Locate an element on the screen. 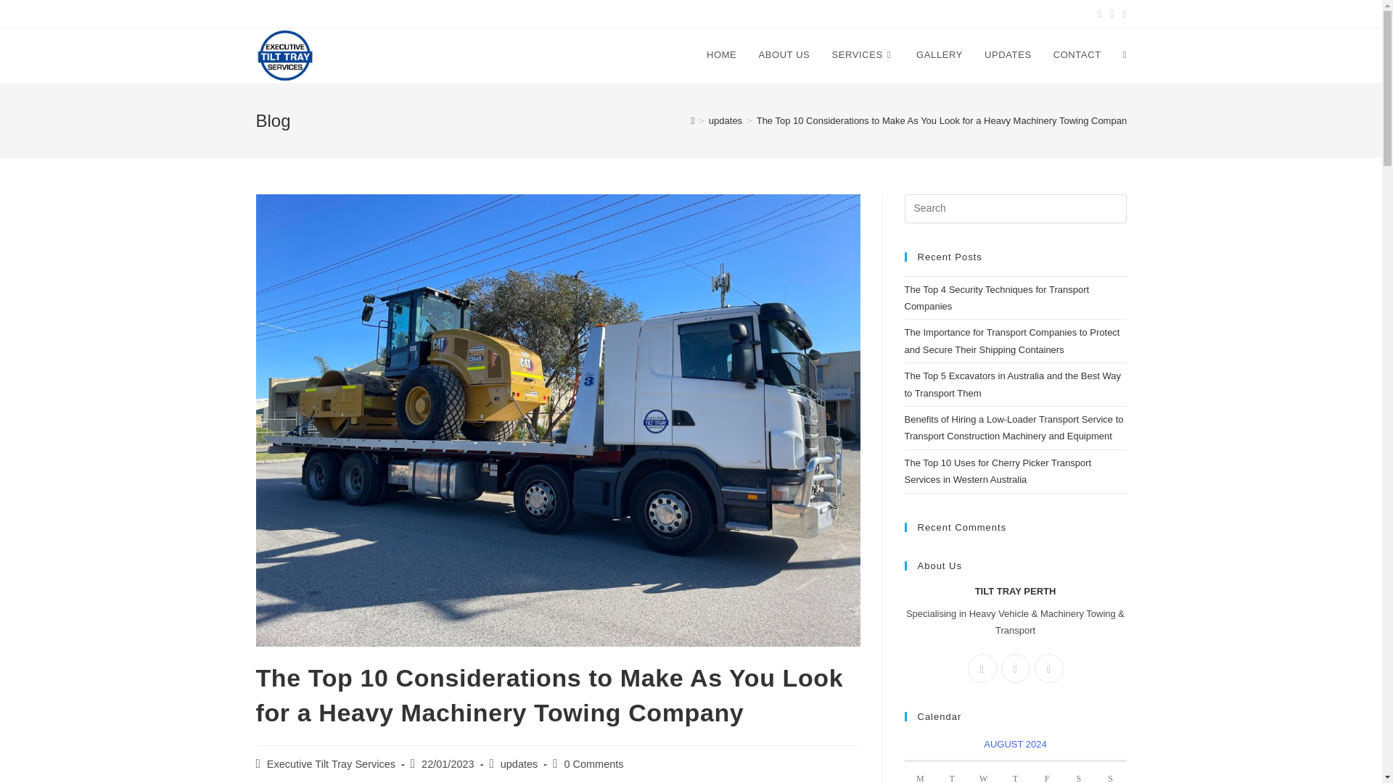 This screenshot has height=783, width=1393. HOME is located at coordinates (721, 55).